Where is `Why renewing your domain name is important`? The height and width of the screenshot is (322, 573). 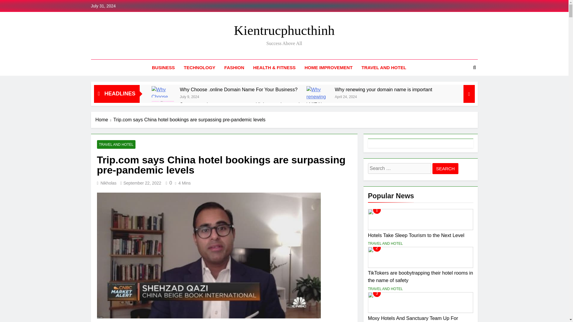
Why renewing your domain name is important is located at coordinates (383, 89).